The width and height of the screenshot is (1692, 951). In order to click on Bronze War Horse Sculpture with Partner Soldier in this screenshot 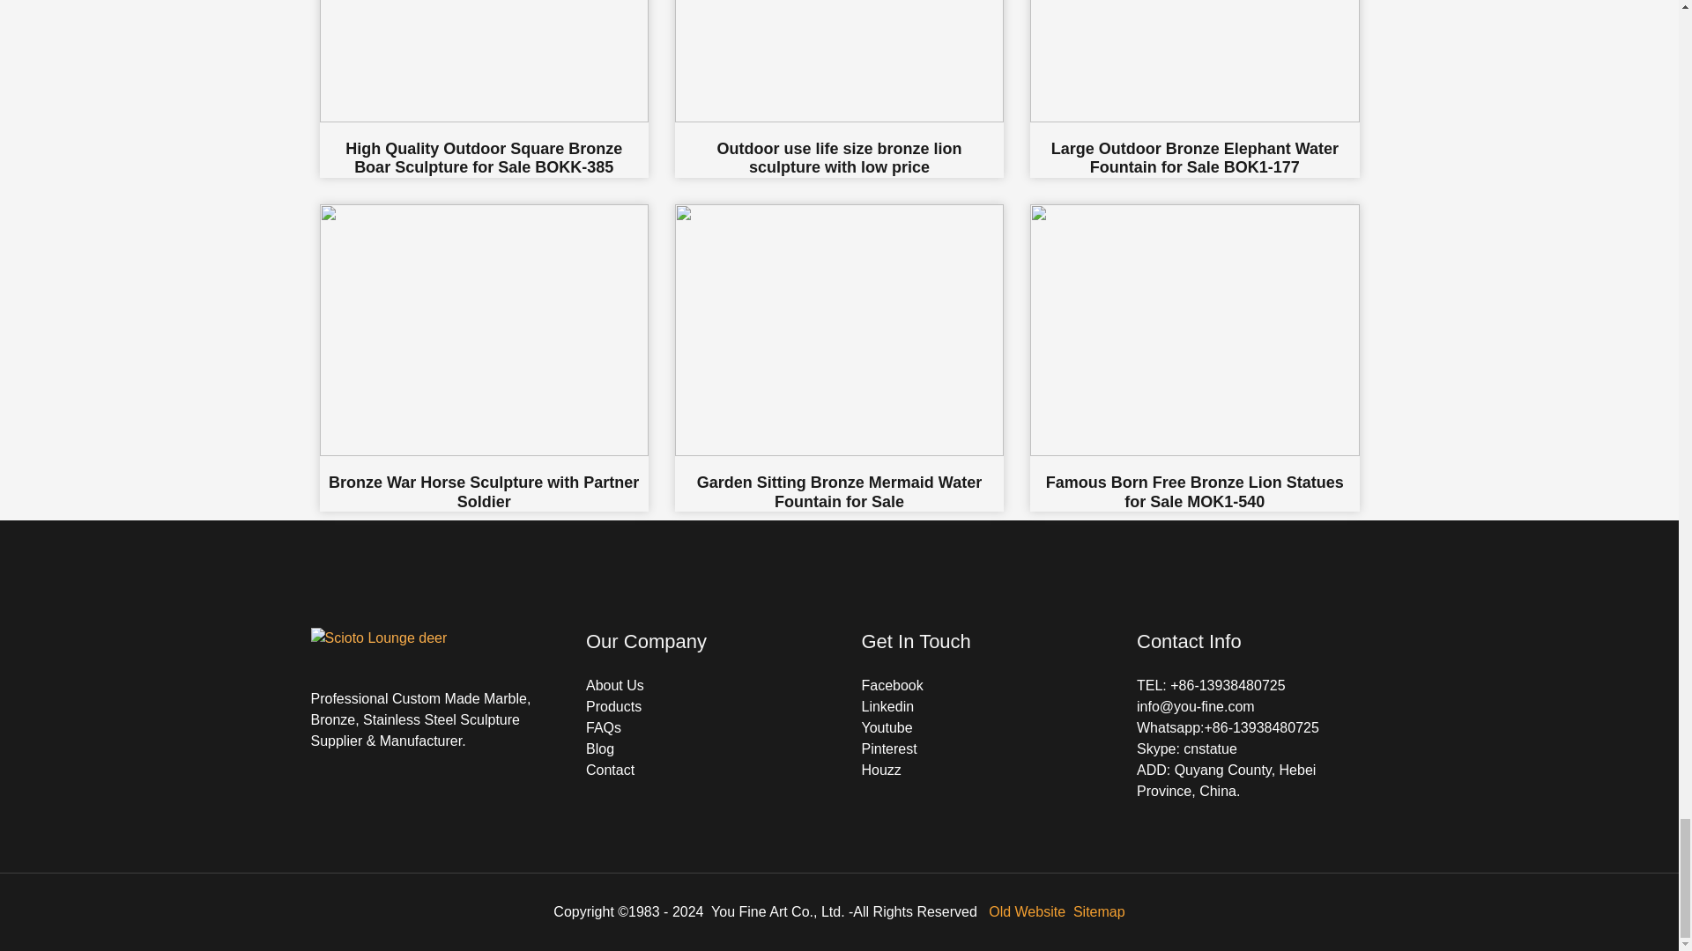, I will do `click(483, 358)`.